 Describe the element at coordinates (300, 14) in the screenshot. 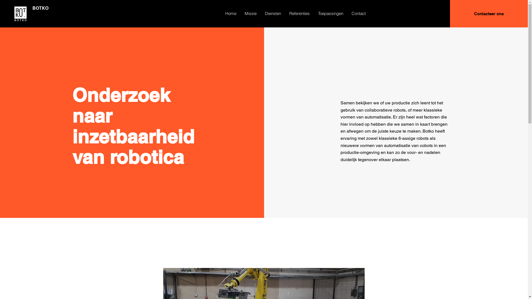

I see `Referenties` at that location.